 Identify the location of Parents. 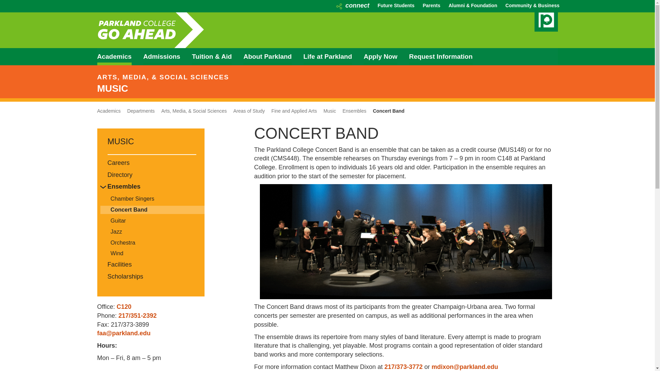
(431, 5).